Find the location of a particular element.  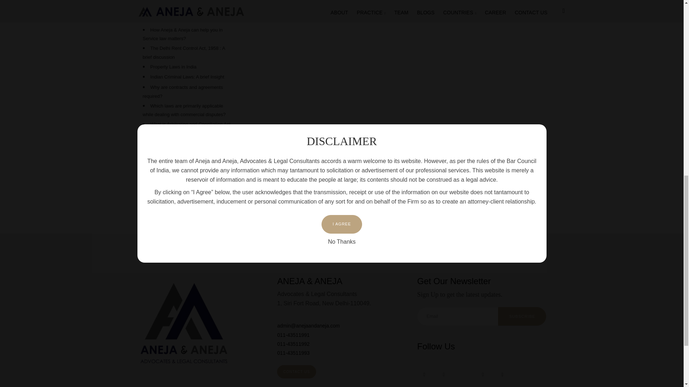

How to protect your inventions under the Indian Patent Act? is located at coordinates (188, 158).